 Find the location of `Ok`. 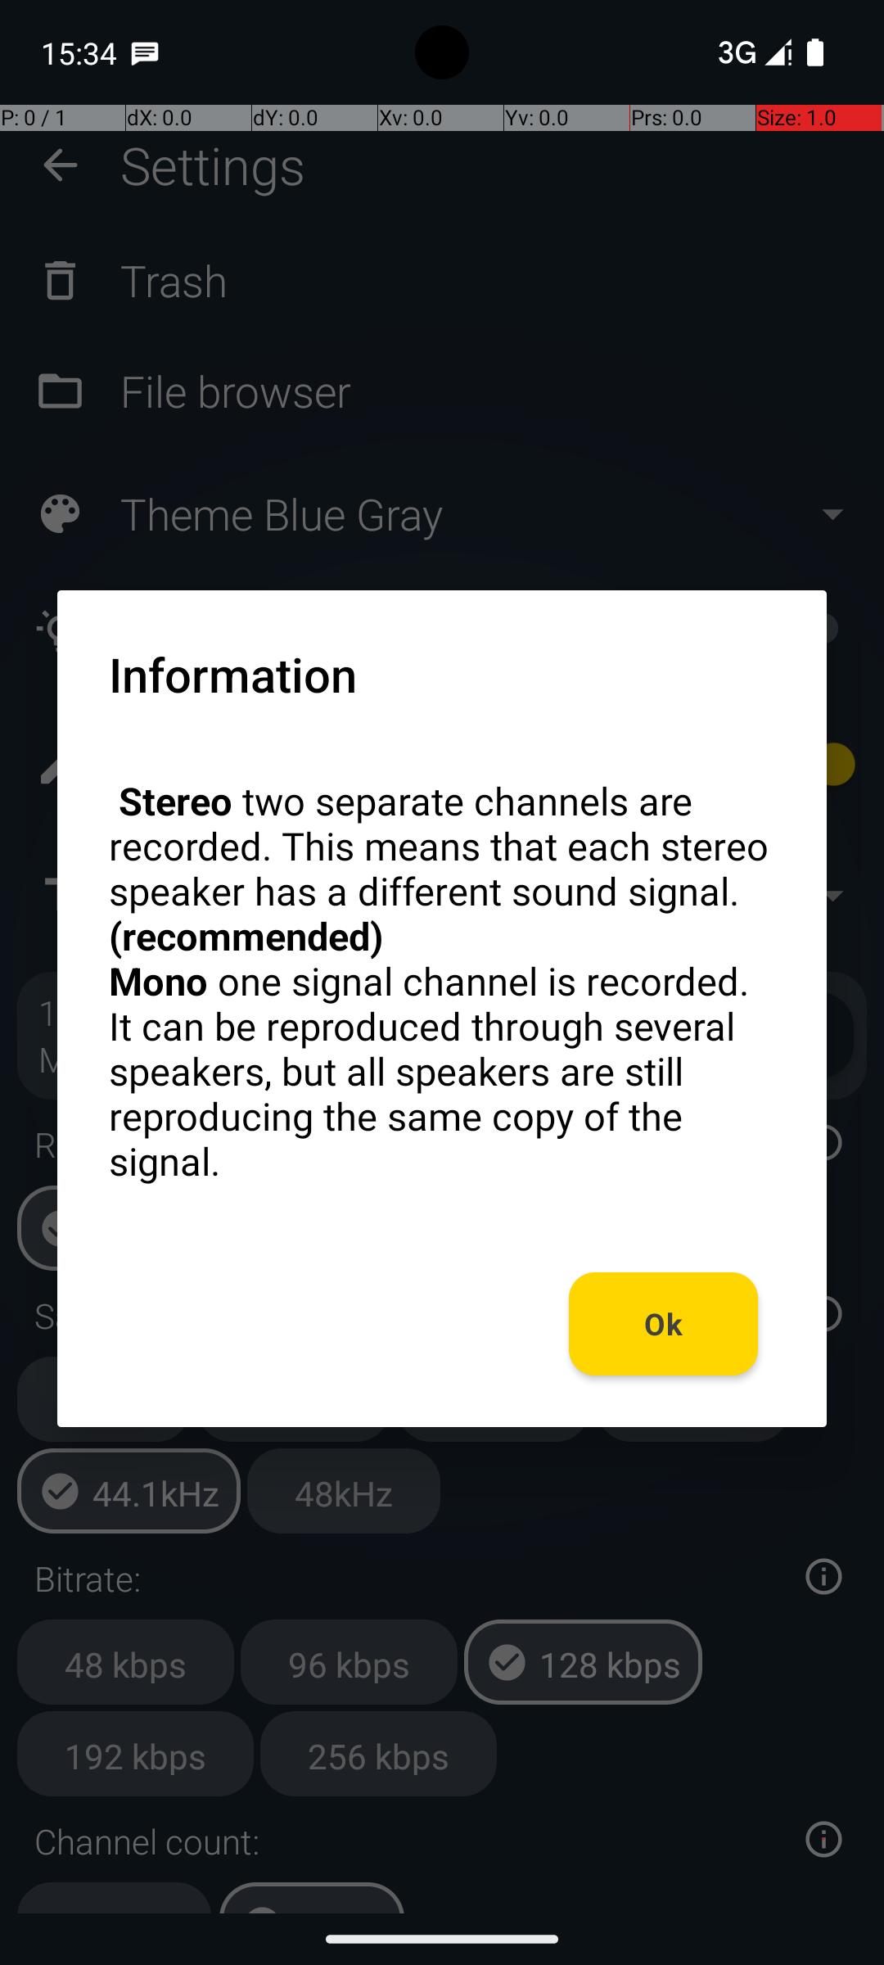

Ok is located at coordinates (663, 1324).